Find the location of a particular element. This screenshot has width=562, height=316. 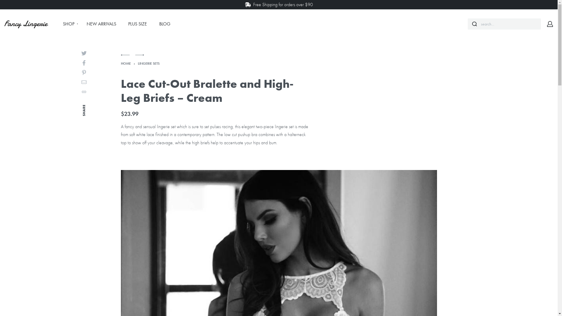

HOME is located at coordinates (126, 63).